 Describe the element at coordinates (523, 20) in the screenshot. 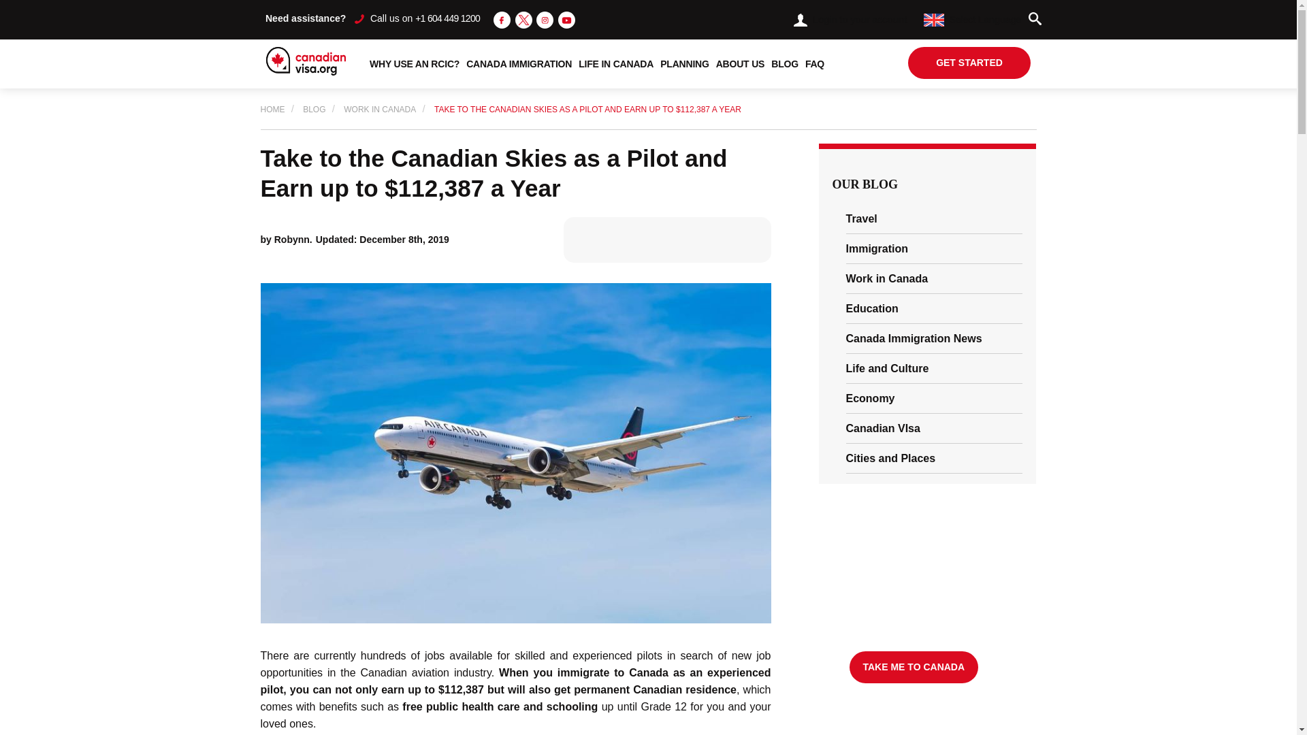

I see `twitter` at that location.